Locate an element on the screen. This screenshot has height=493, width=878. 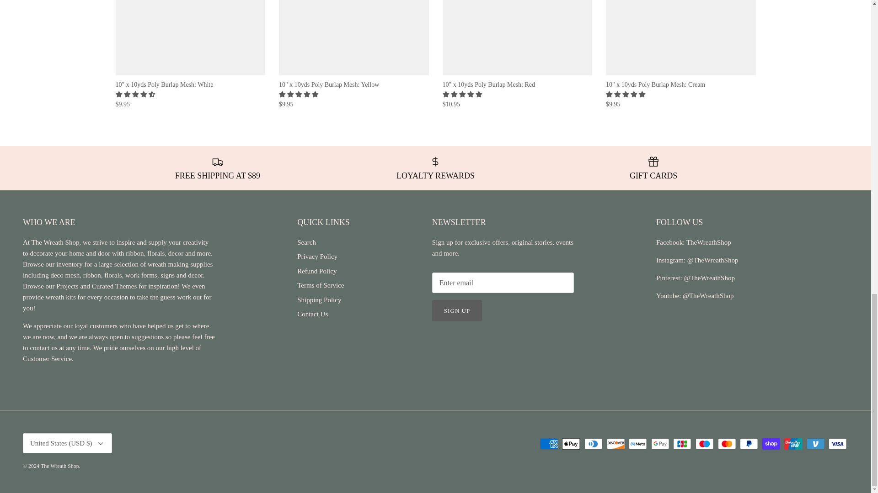
Google Pay is located at coordinates (660, 444).